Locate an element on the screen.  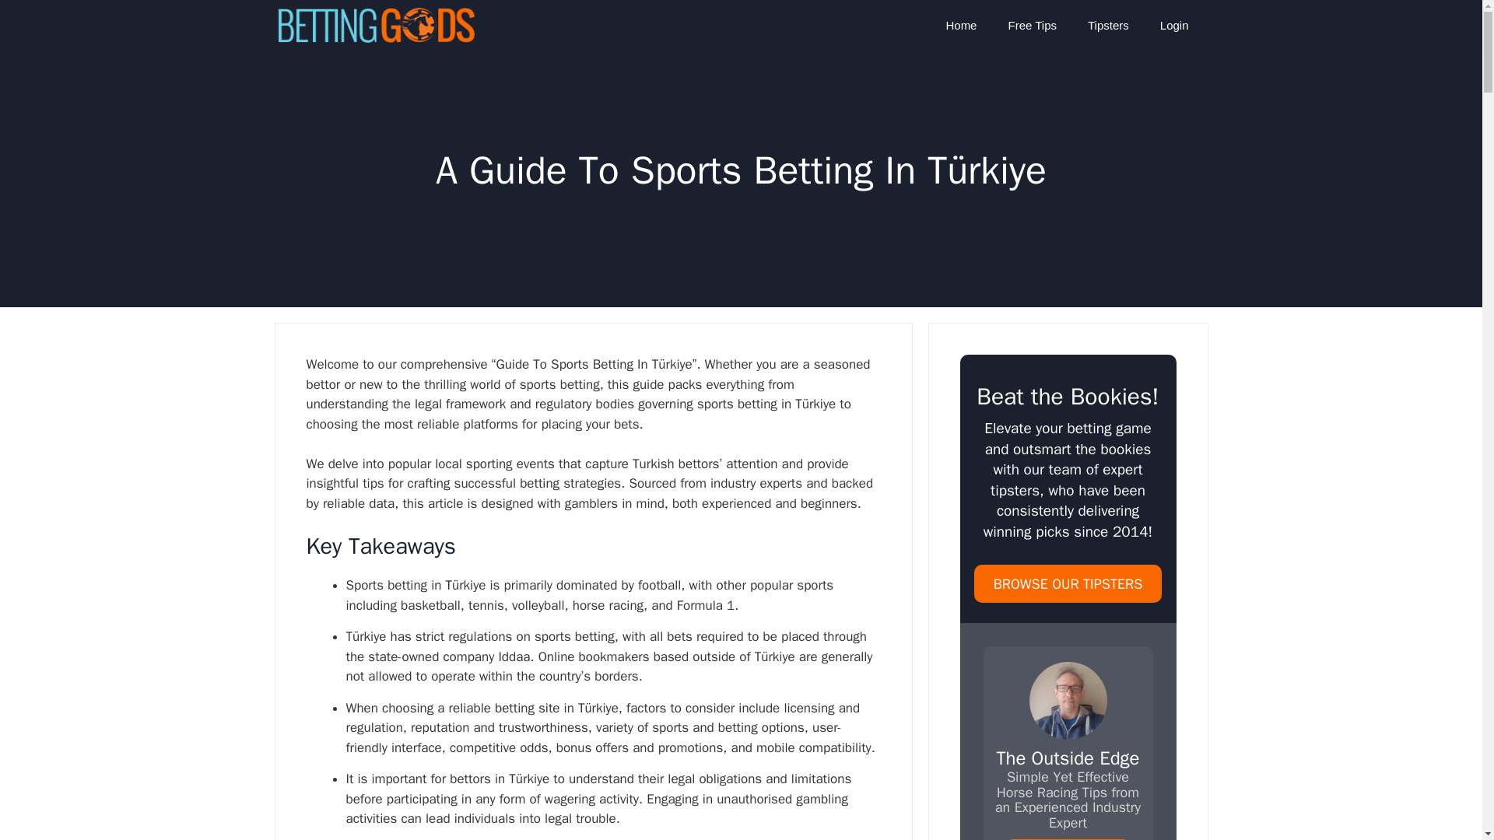
BettingGods.com is located at coordinates (377, 25).